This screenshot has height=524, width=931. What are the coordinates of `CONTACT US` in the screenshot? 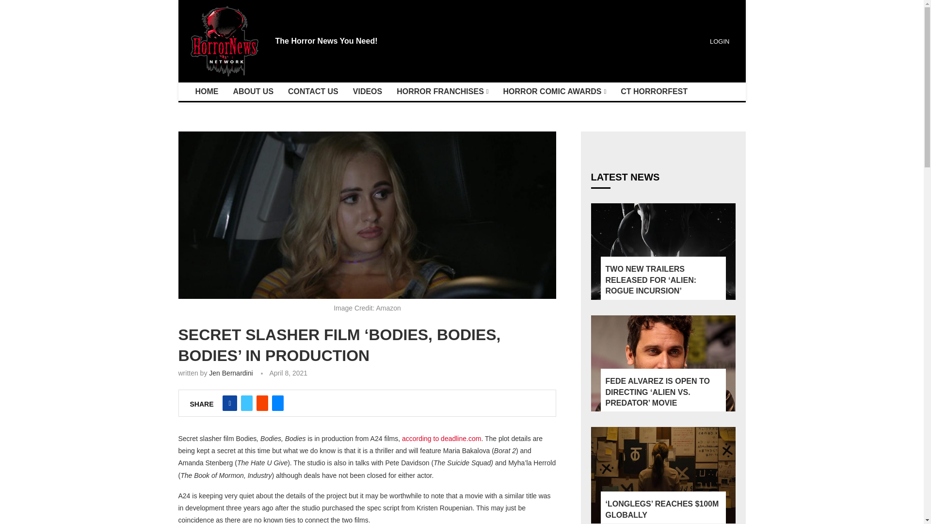 It's located at (313, 91).